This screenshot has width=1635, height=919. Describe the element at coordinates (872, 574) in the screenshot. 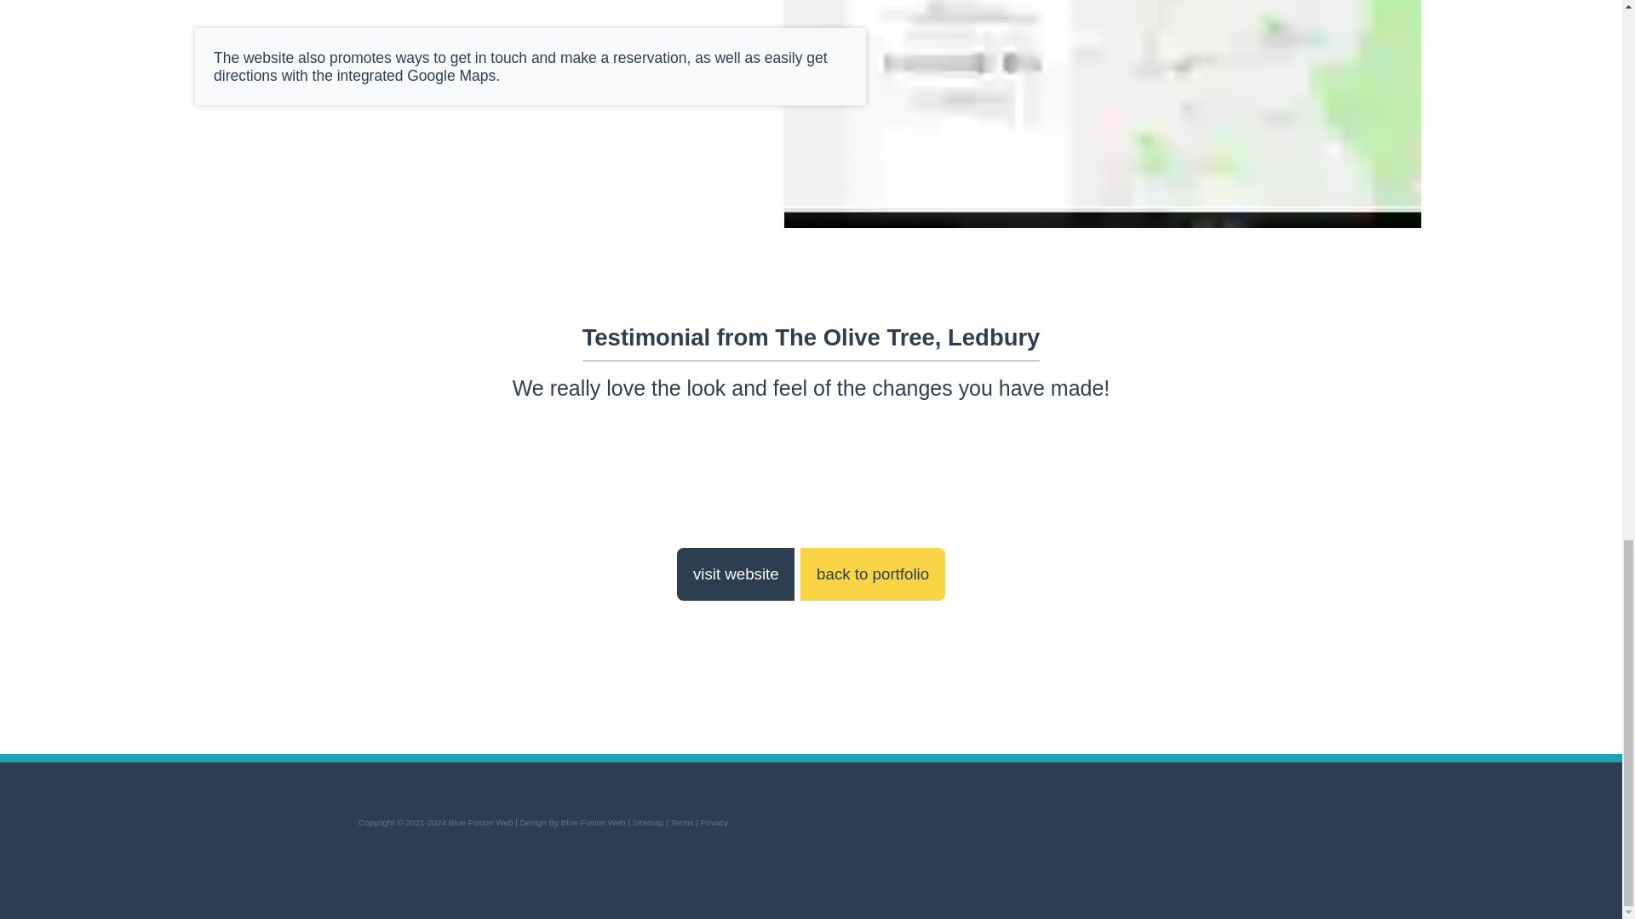

I see `back to portfolio` at that location.